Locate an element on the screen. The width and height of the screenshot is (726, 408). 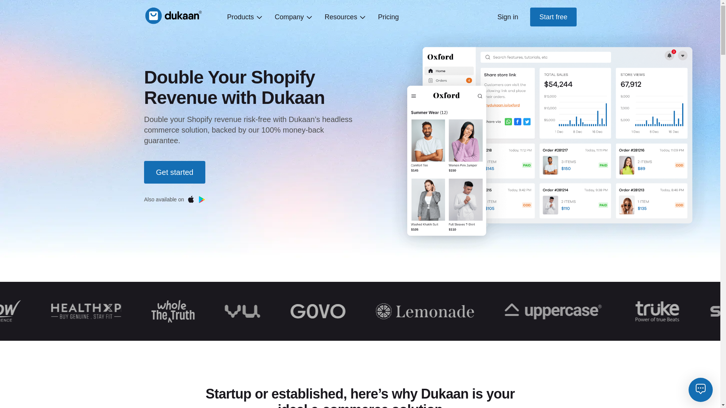
Sign in is located at coordinates (507, 17).